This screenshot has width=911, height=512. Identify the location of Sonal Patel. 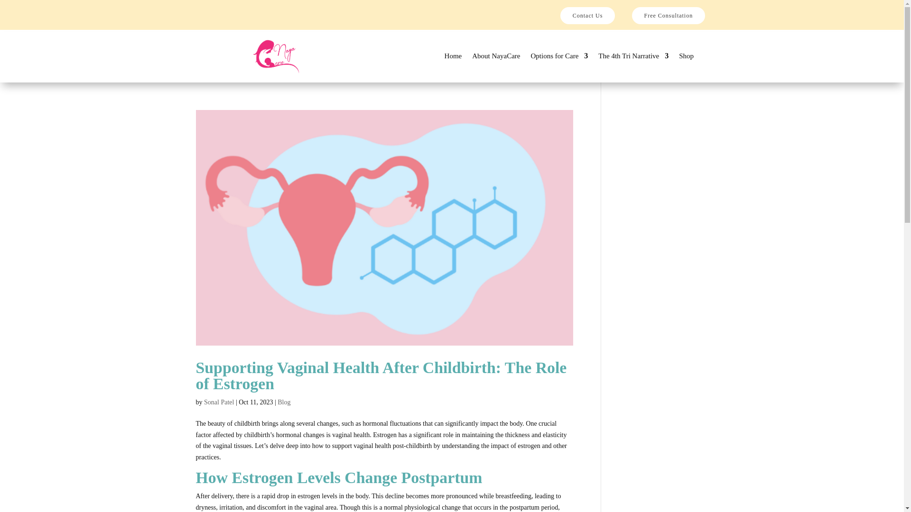
(219, 402).